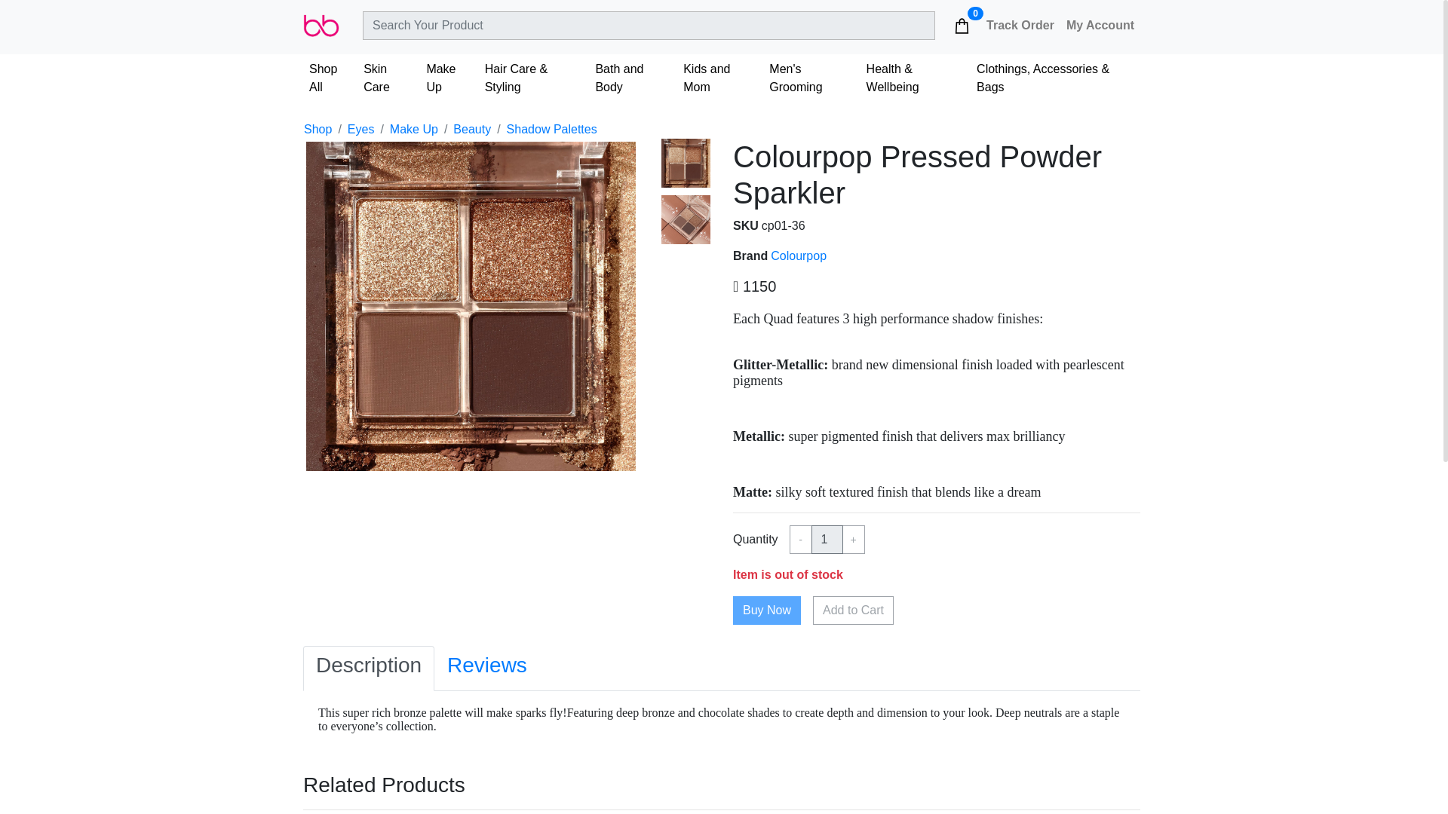 The height and width of the screenshot is (814, 1448). I want to click on Shop All, so click(330, 78).